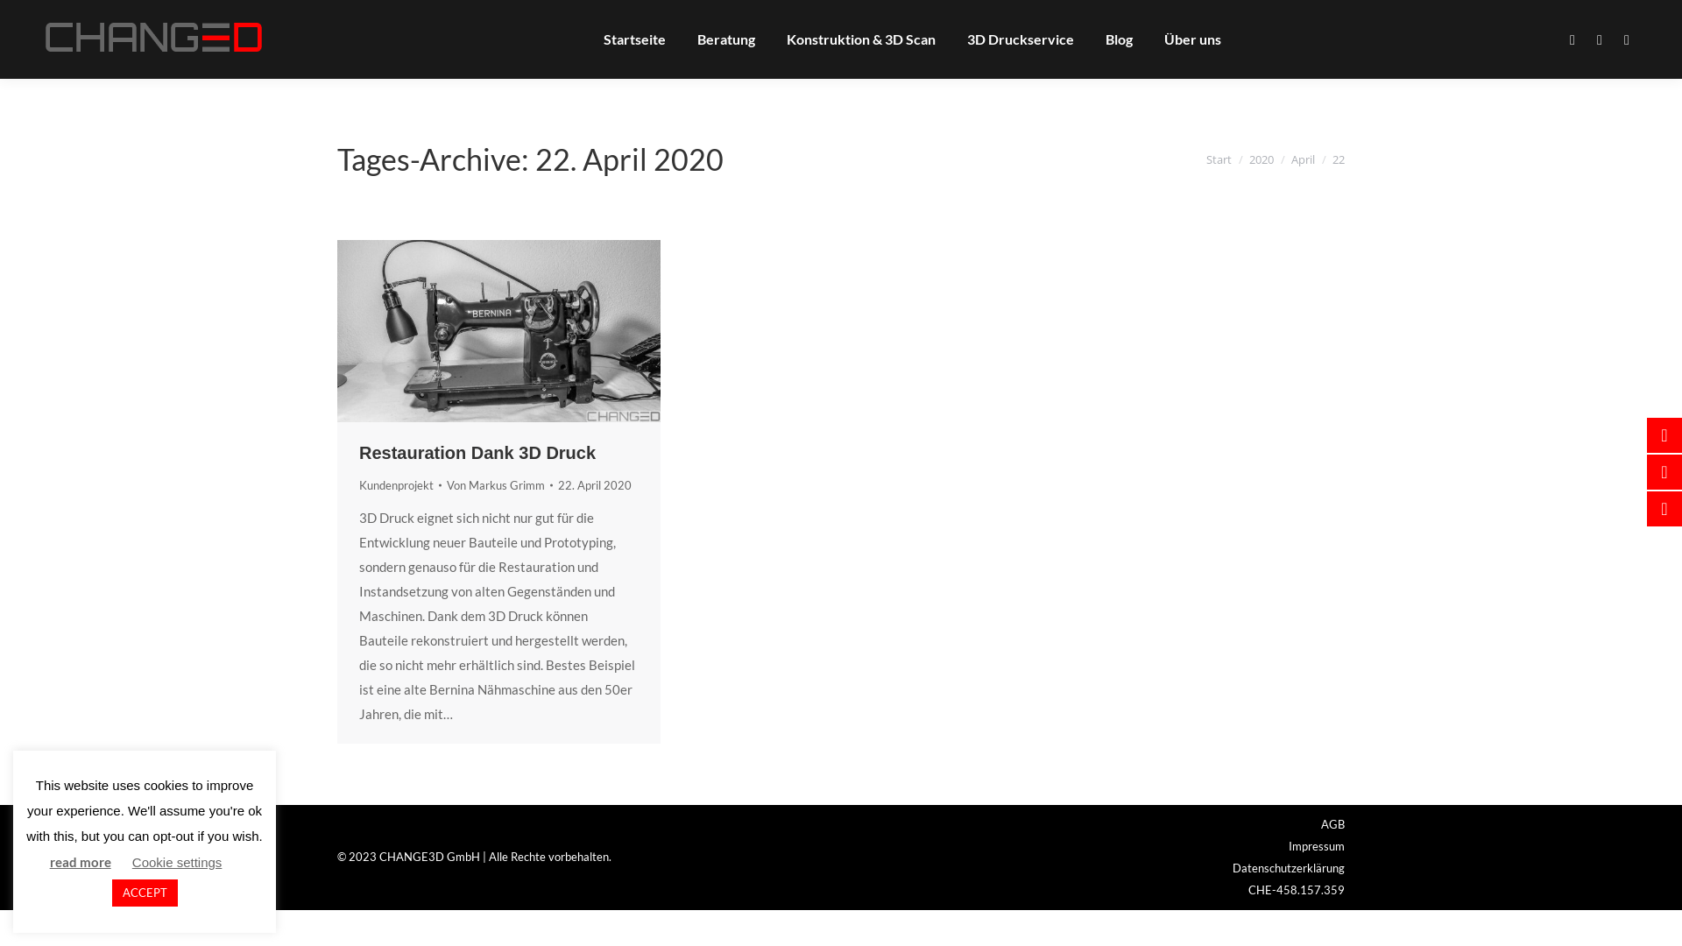 This screenshot has width=1682, height=946. Describe the element at coordinates (634, 39) in the screenshot. I see `Startseite` at that location.